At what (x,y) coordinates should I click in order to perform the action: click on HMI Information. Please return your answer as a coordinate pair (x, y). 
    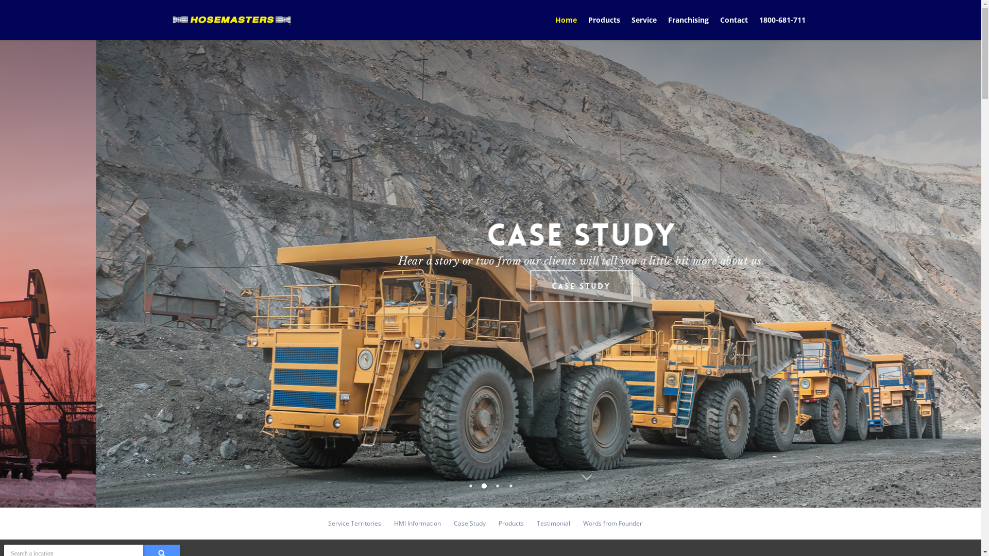
    Looking at the image, I should click on (417, 524).